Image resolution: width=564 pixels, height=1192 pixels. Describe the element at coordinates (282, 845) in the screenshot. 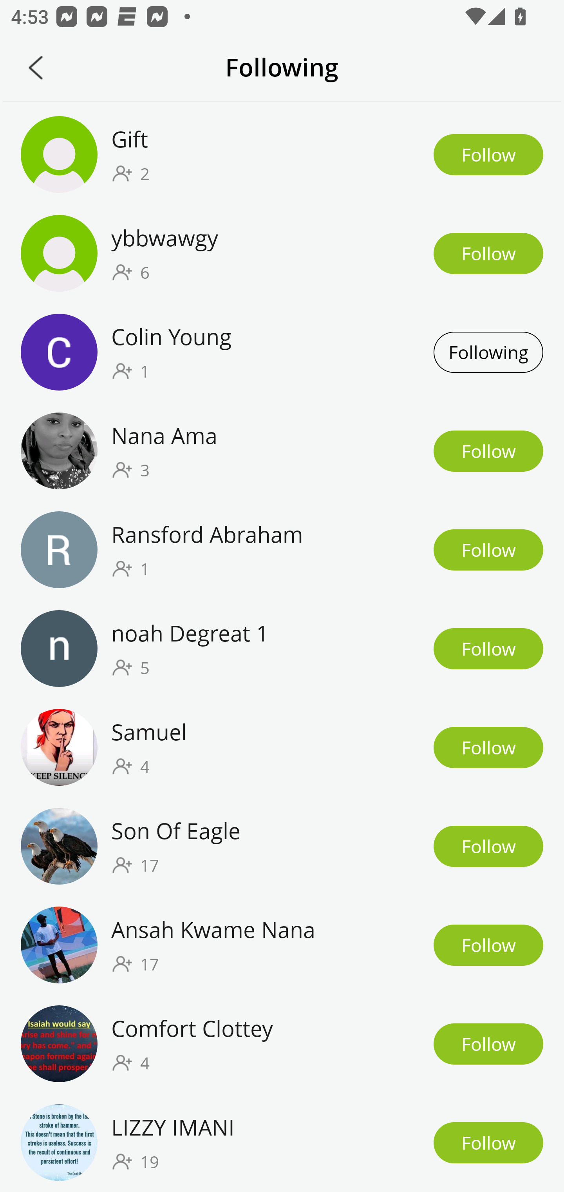

I see `Son Of Eagle 17 Follow` at that location.